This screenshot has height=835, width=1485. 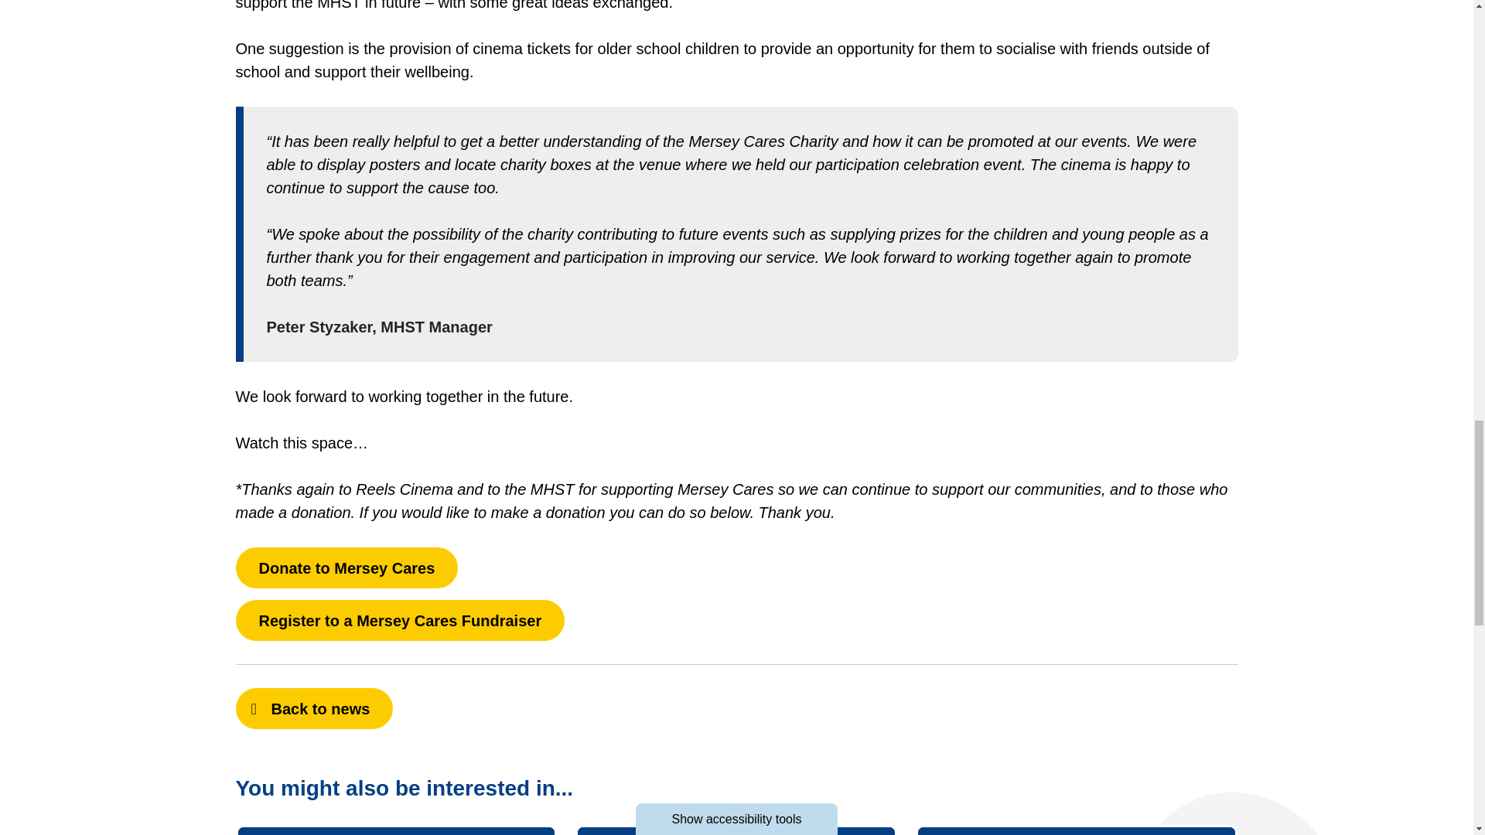 What do you see at coordinates (1077, 830) in the screenshot?
I see `What we've made possible` at bounding box center [1077, 830].